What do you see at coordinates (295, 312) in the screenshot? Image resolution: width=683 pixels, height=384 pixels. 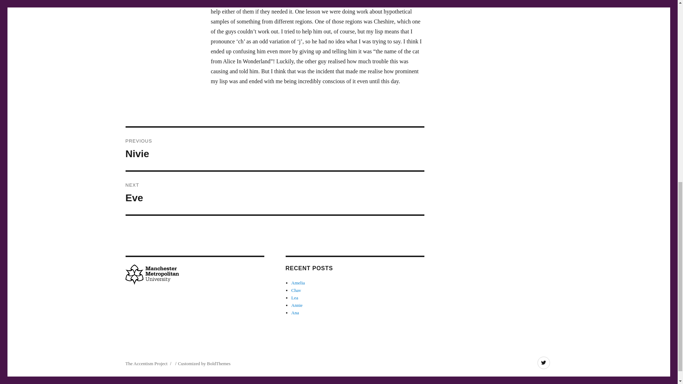 I see `Amelia` at bounding box center [295, 312].